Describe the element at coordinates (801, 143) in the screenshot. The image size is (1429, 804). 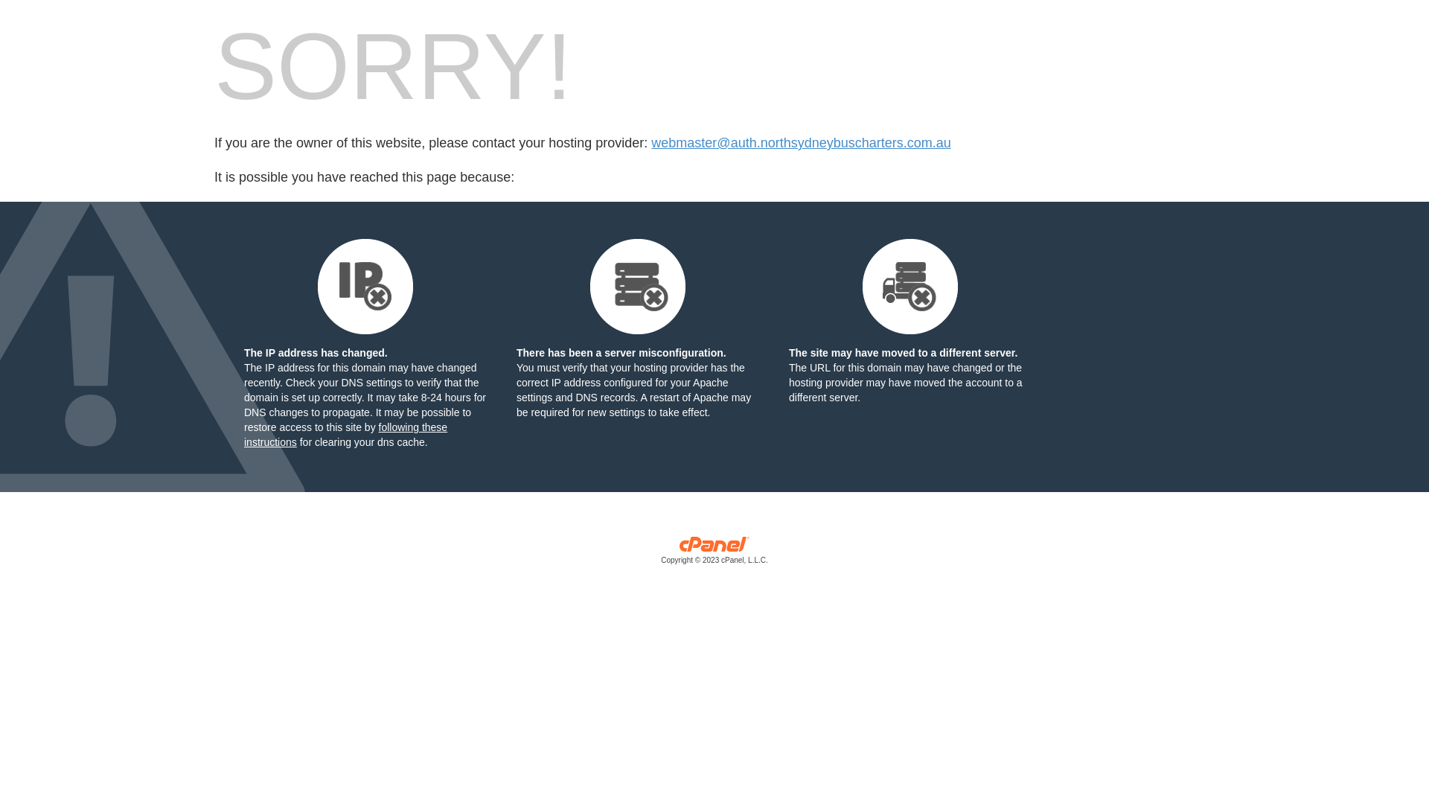
I see `webmaster@auth.northsydneybuscharters.com.au` at that location.